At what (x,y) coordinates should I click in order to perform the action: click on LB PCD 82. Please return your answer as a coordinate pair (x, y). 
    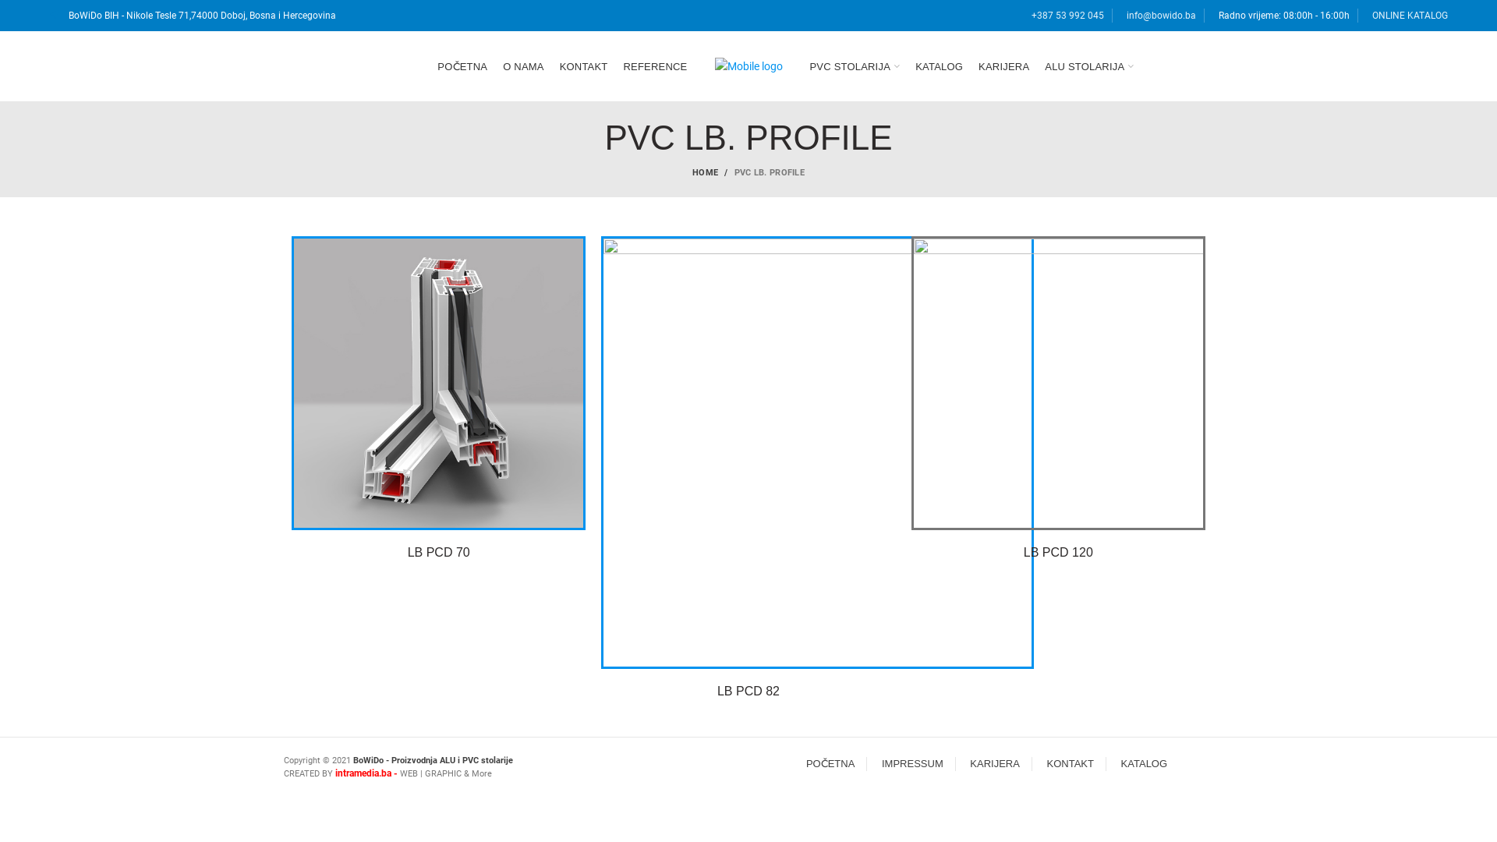
    Looking at the image, I should click on (748, 691).